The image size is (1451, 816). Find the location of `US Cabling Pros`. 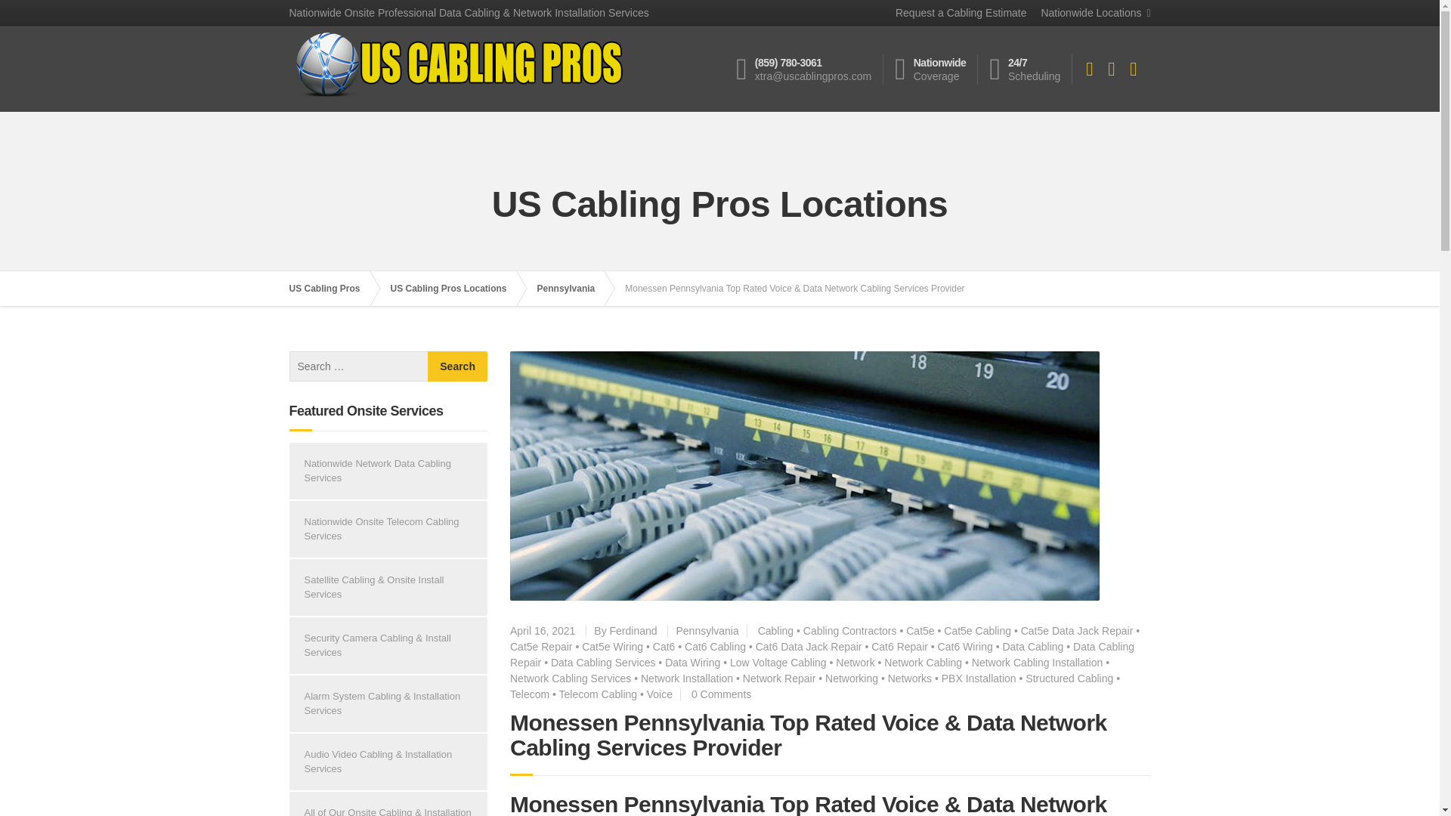

US Cabling Pros is located at coordinates (331, 289).